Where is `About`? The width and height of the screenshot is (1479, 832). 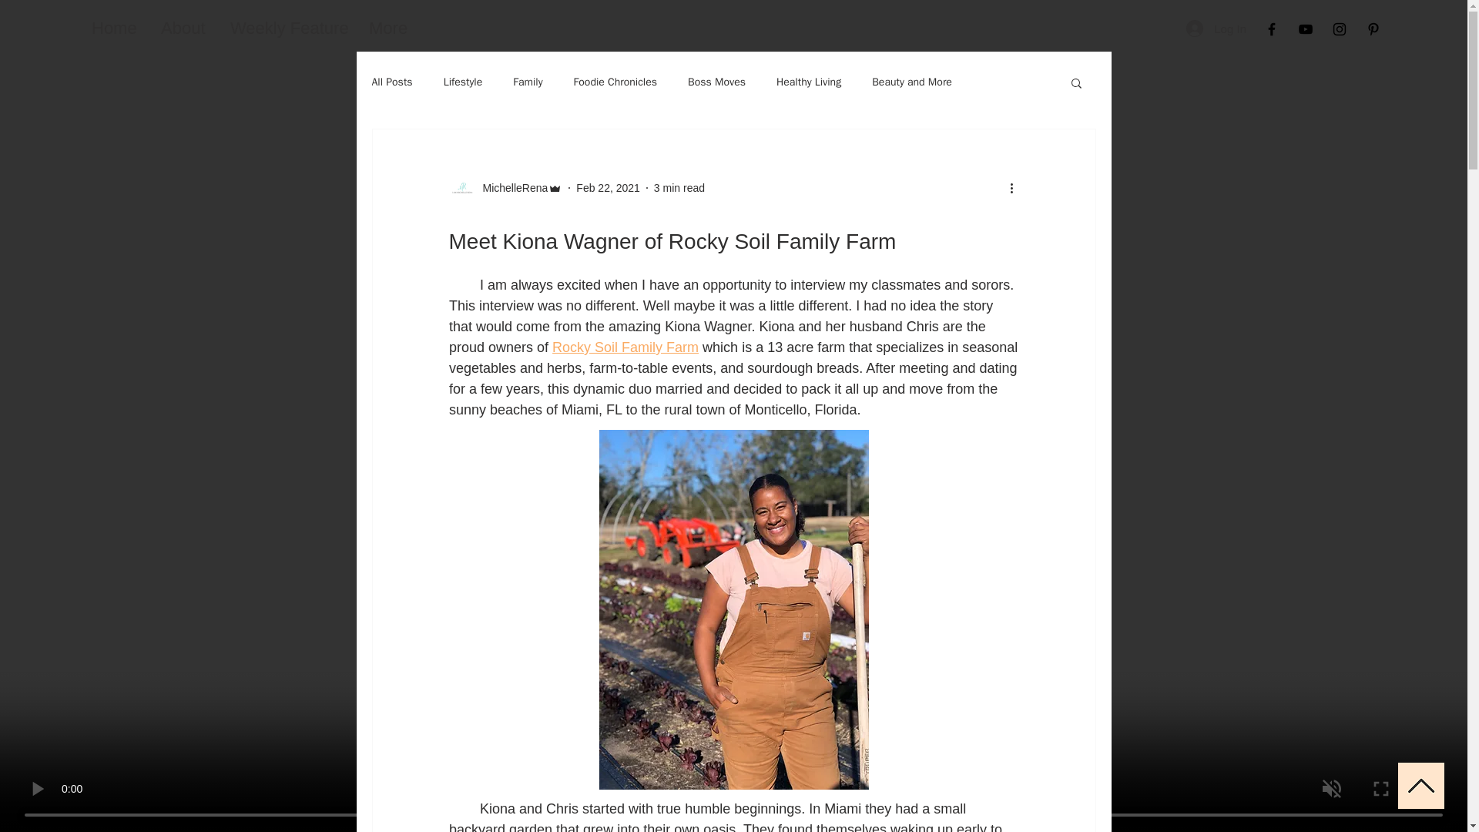 About is located at coordinates (183, 28).